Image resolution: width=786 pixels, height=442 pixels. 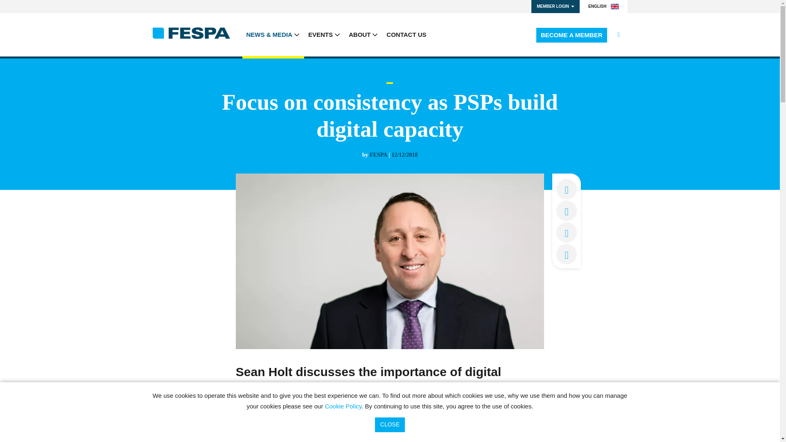 I want to click on ABOUT, so click(x=364, y=34).